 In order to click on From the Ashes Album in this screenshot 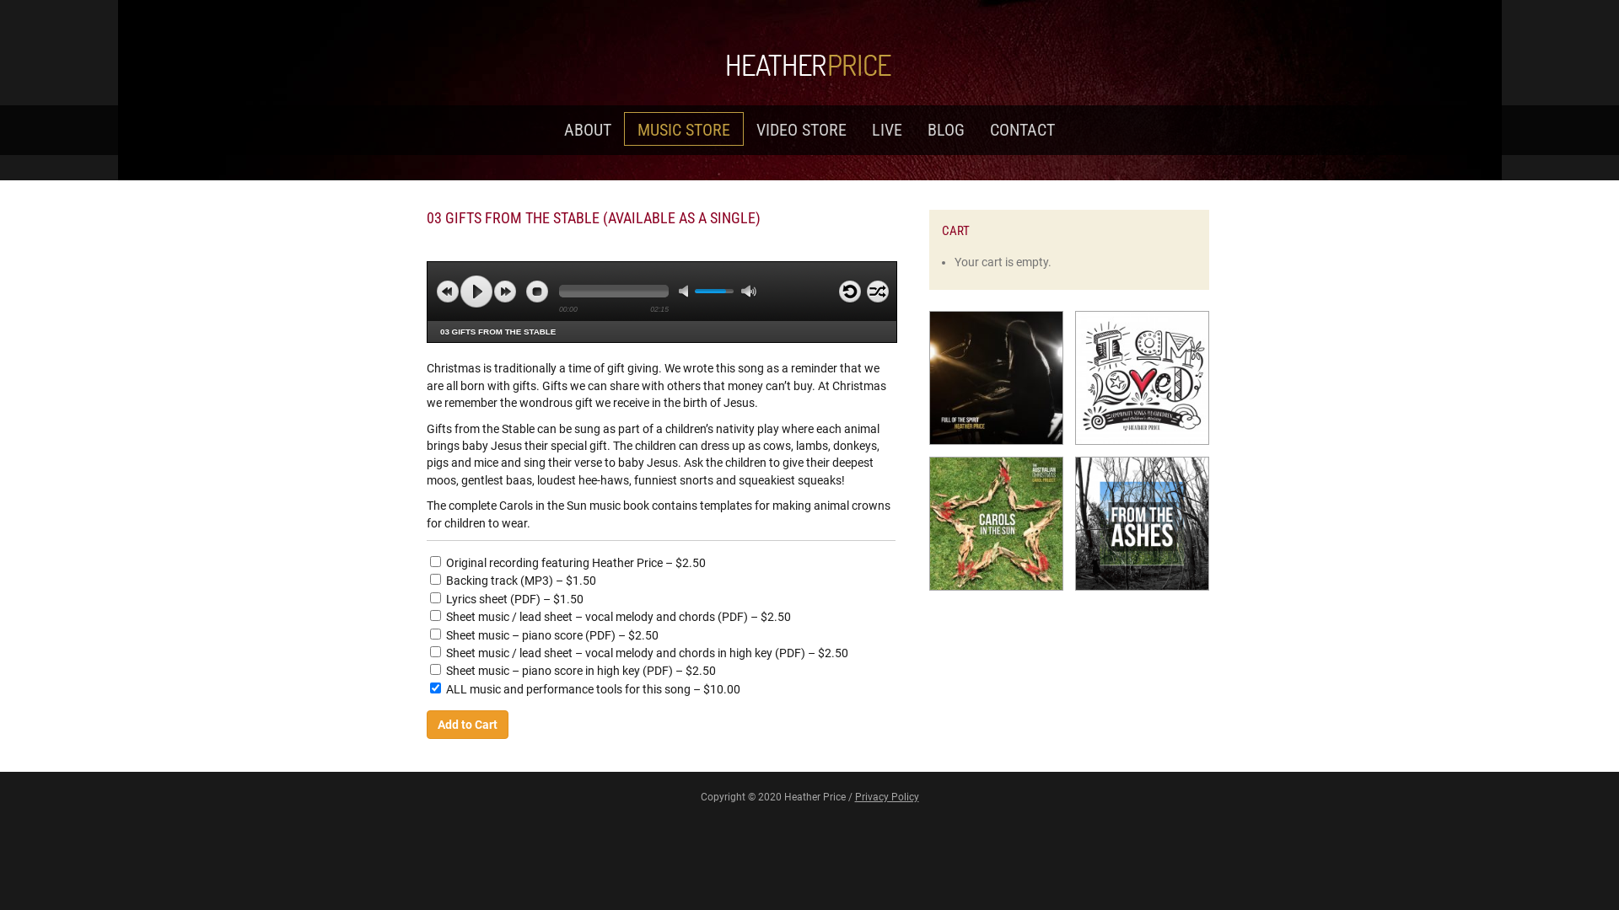, I will do `click(1142, 524)`.